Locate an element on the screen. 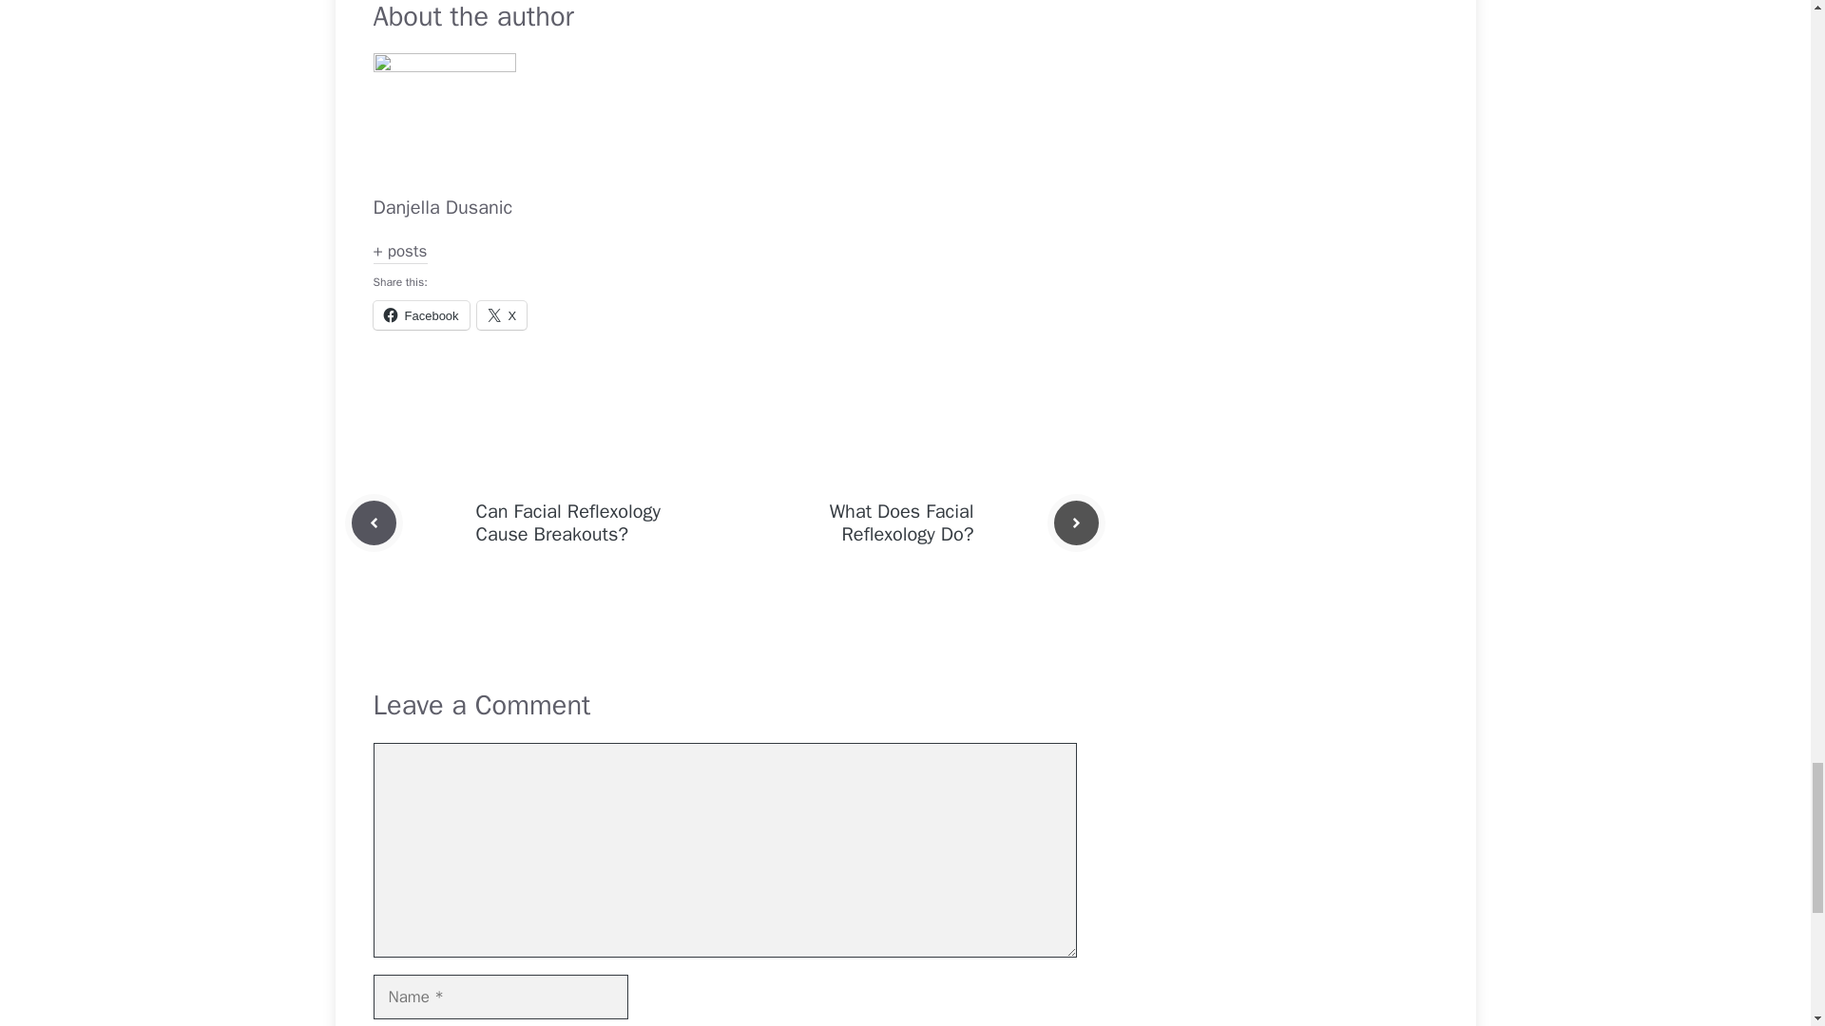 The width and height of the screenshot is (1825, 1026). Danjella Dusanic is located at coordinates (442, 207).